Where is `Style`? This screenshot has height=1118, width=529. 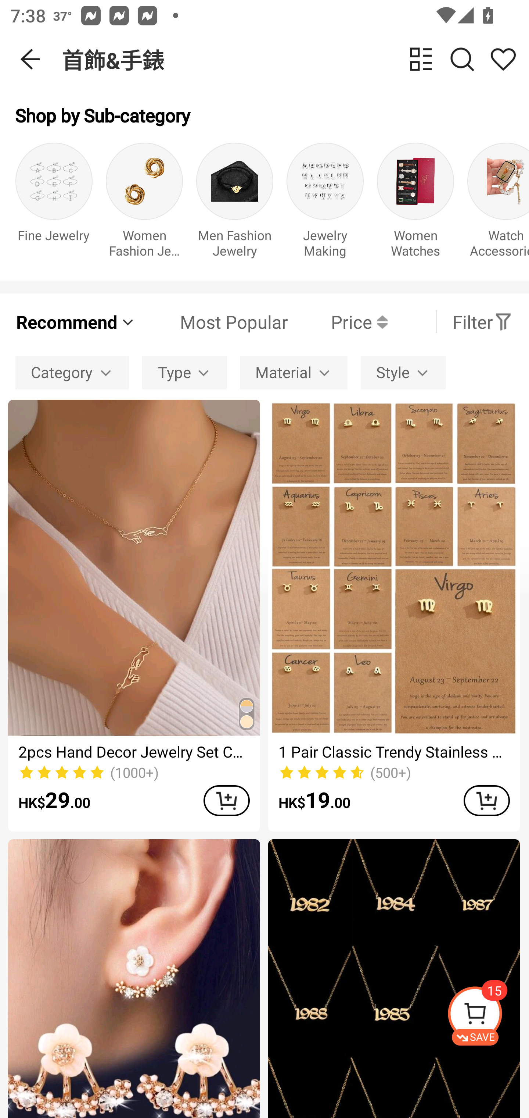 Style is located at coordinates (403, 372).